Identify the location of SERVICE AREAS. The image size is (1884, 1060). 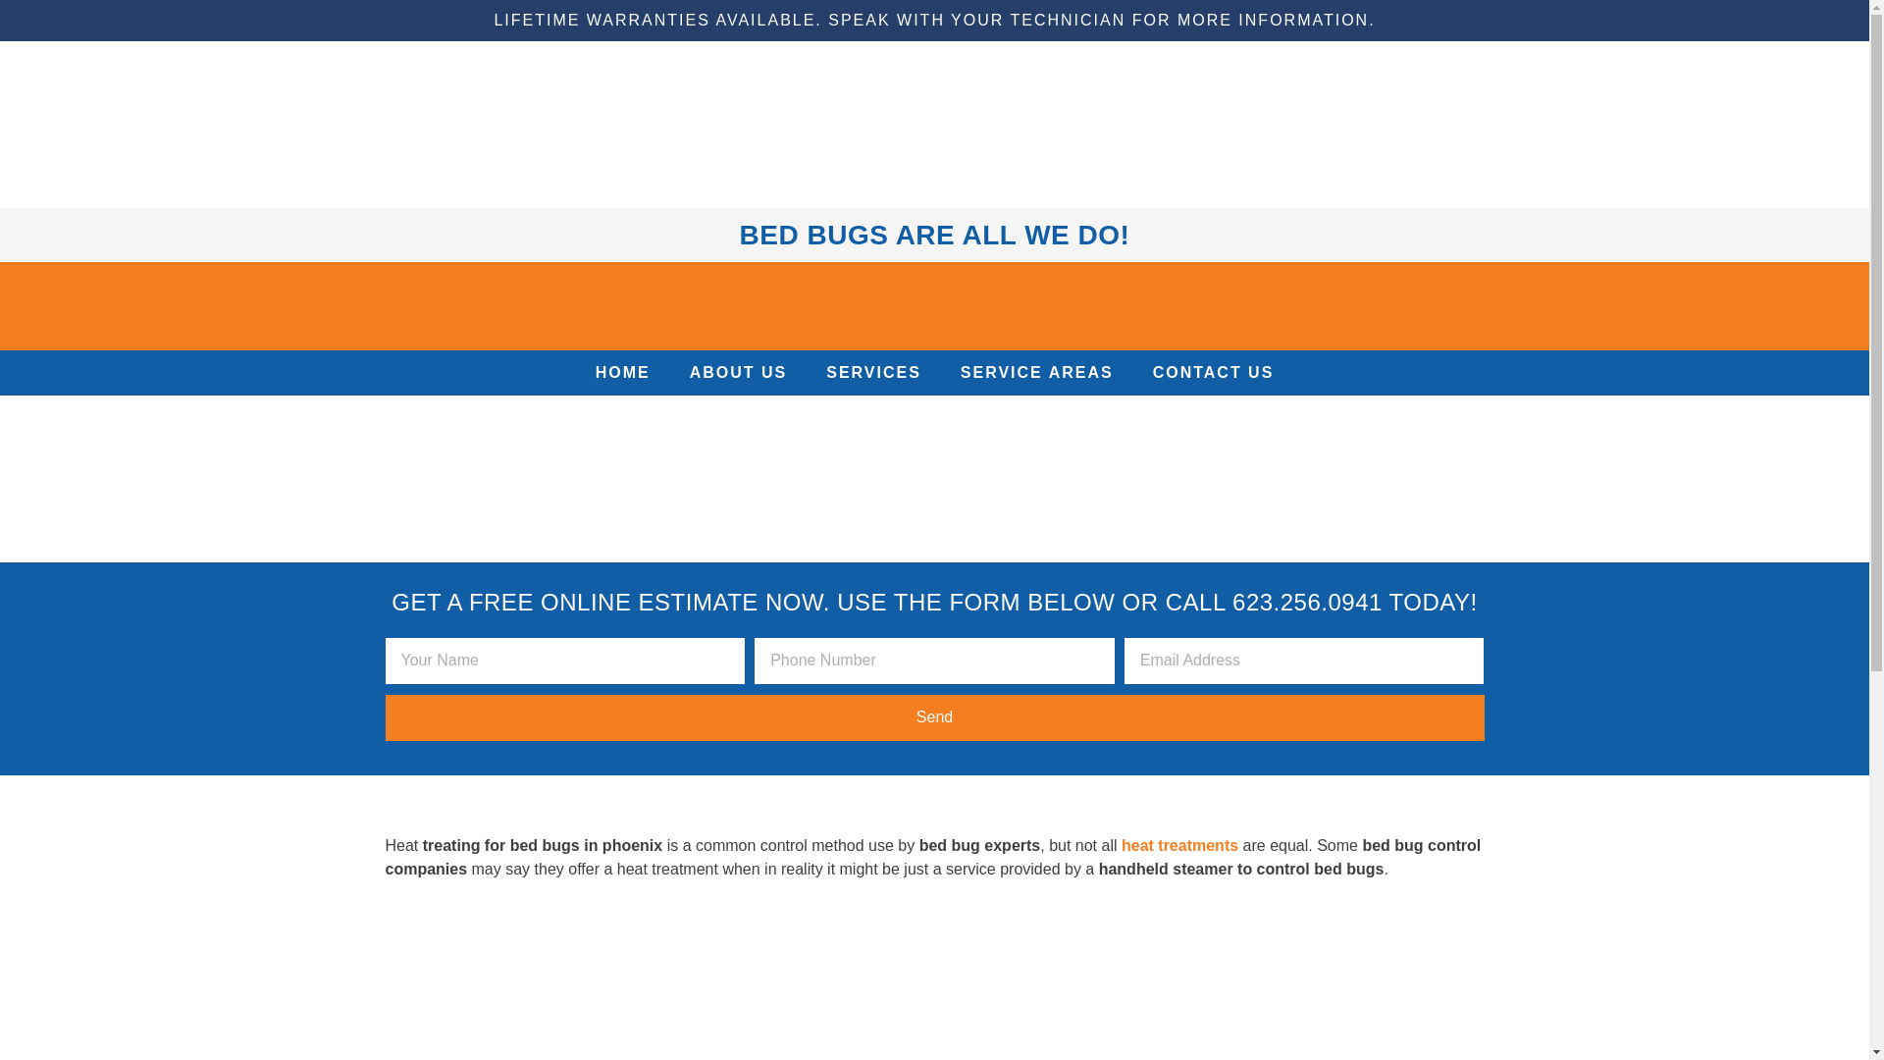
(1036, 373).